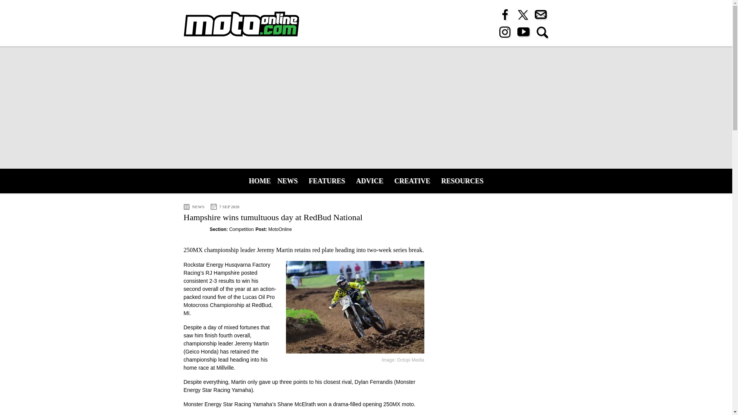 Image resolution: width=738 pixels, height=415 pixels. Describe the element at coordinates (412, 181) in the screenshot. I see `CREATIVE` at that location.